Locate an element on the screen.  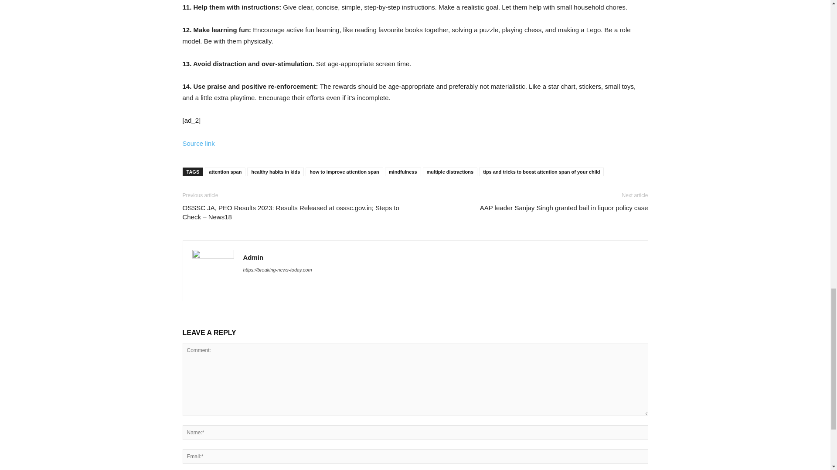
AAP leader Sanjay Singh granted bail in liquor policy case is located at coordinates (564, 208).